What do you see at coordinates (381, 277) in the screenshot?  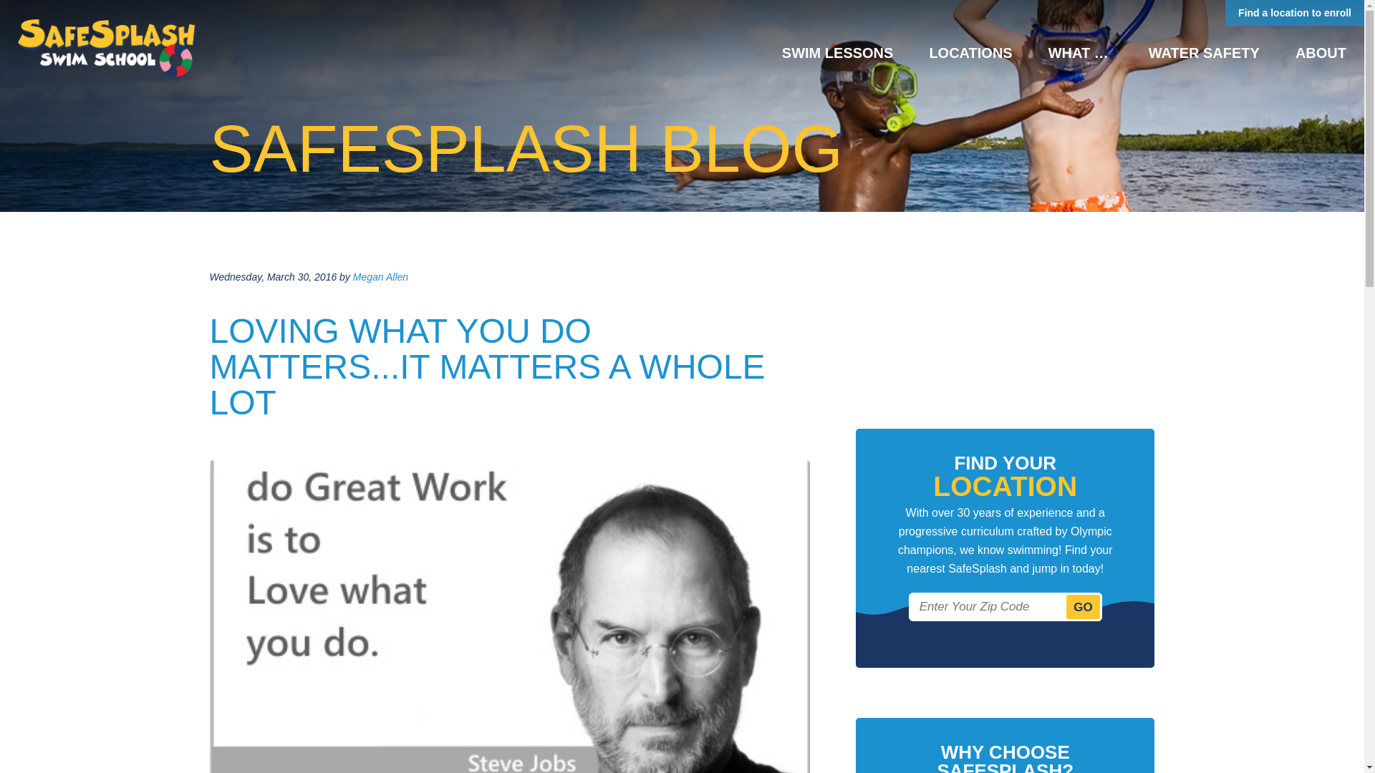 I see `Megan Allen` at bounding box center [381, 277].